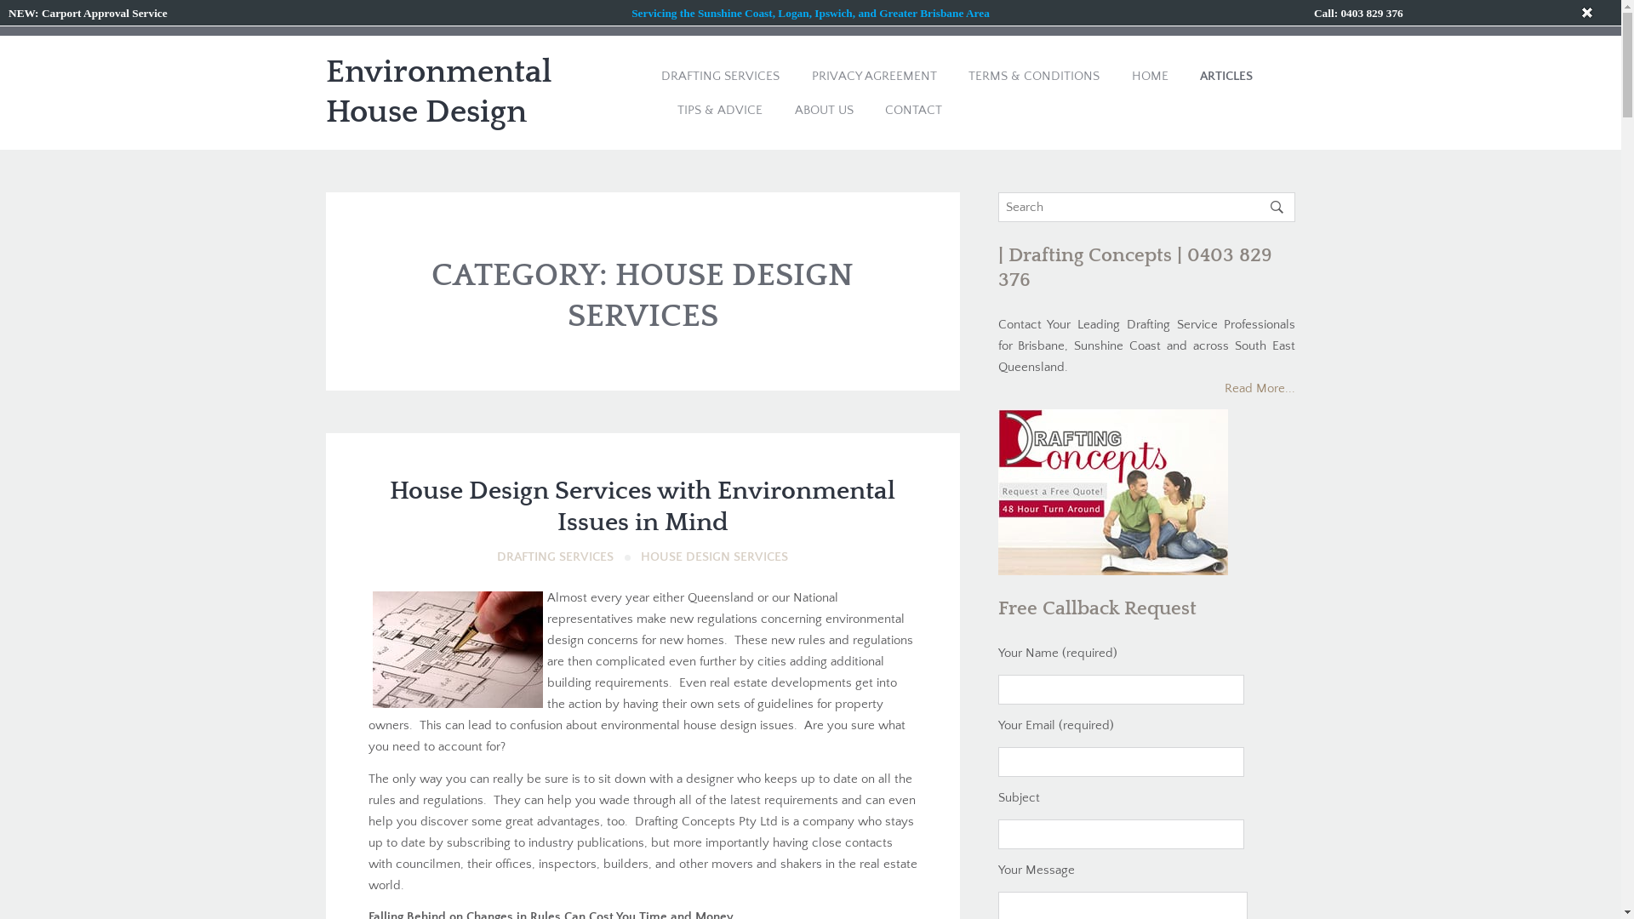 The height and width of the screenshot is (919, 1634). Describe the element at coordinates (1034, 76) in the screenshot. I see `TERMS & CONDITIONS` at that location.